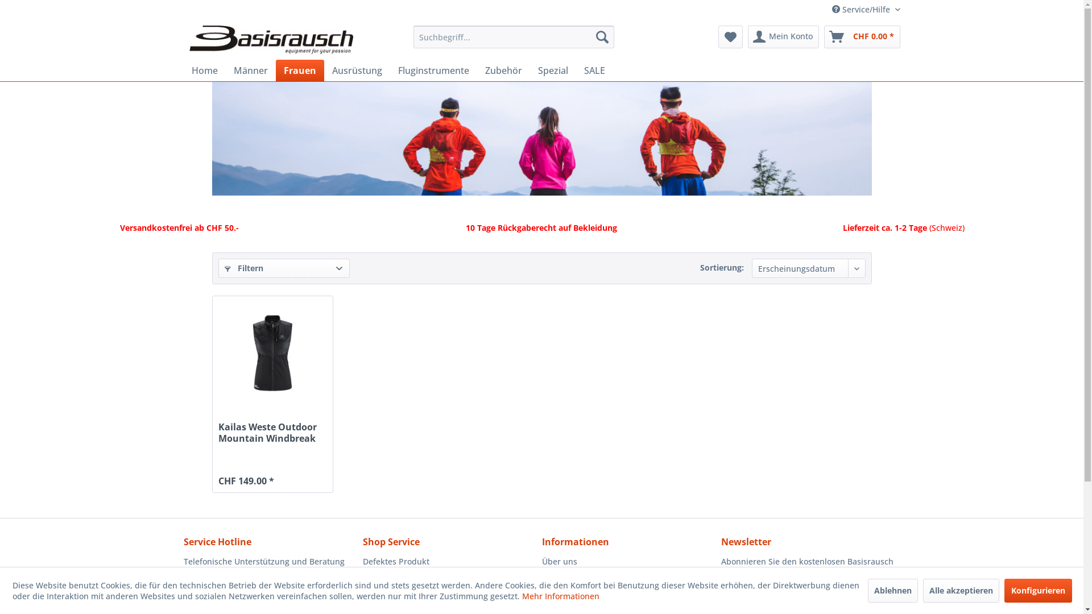  I want to click on CHF 0.00 *, so click(862, 37).